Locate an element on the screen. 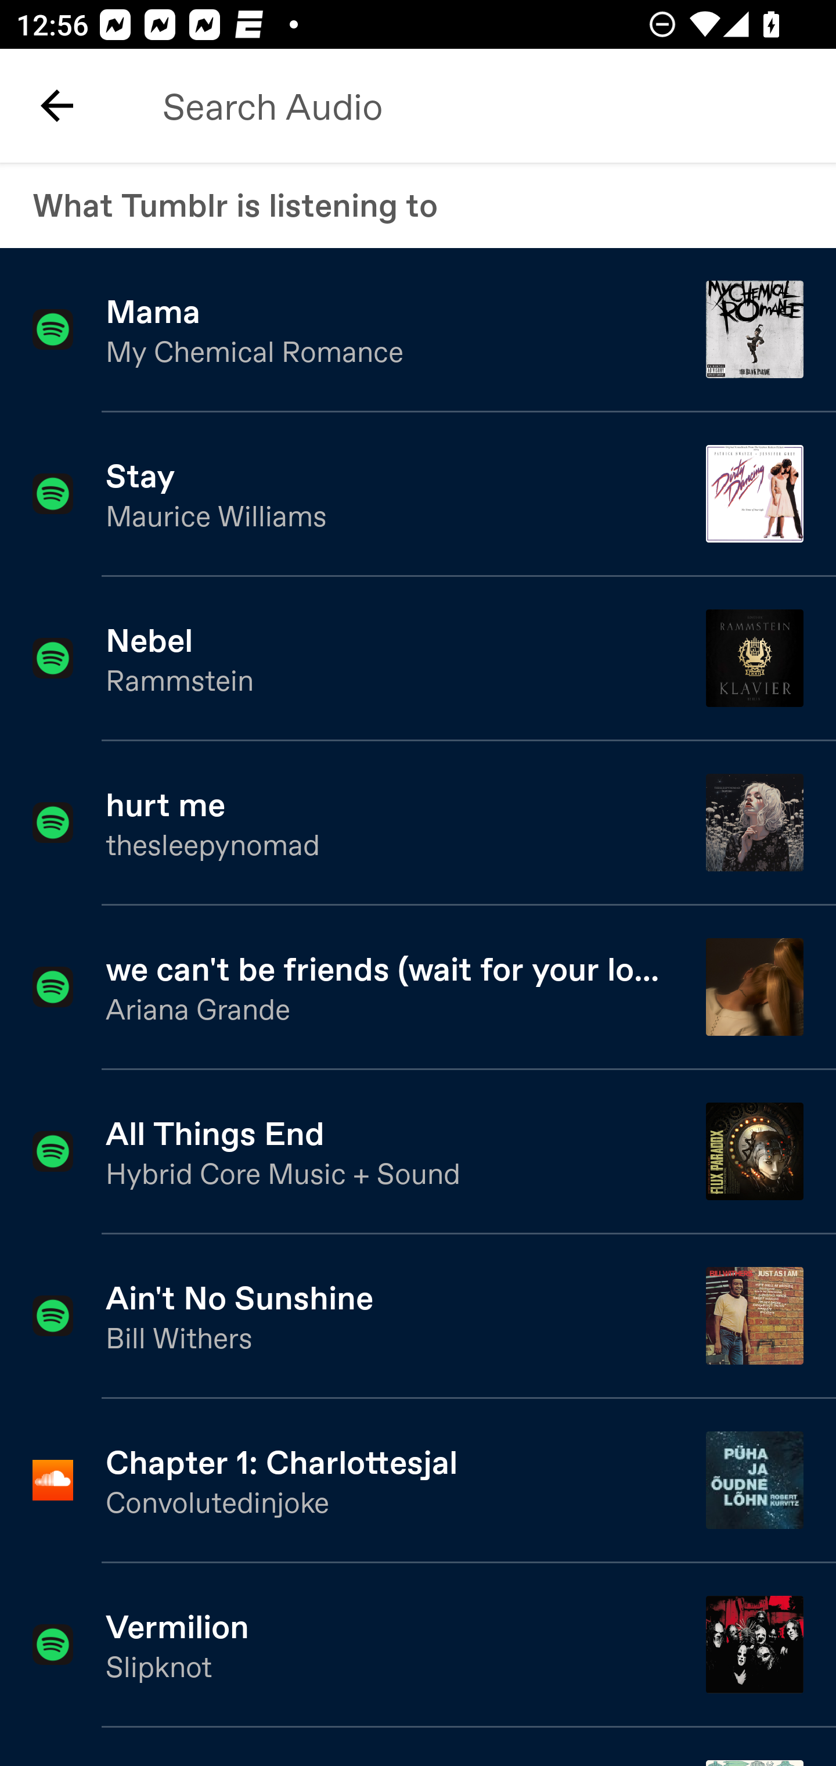 The height and width of the screenshot is (1766, 836). Mama My Chemical Romance is located at coordinates (418, 330).